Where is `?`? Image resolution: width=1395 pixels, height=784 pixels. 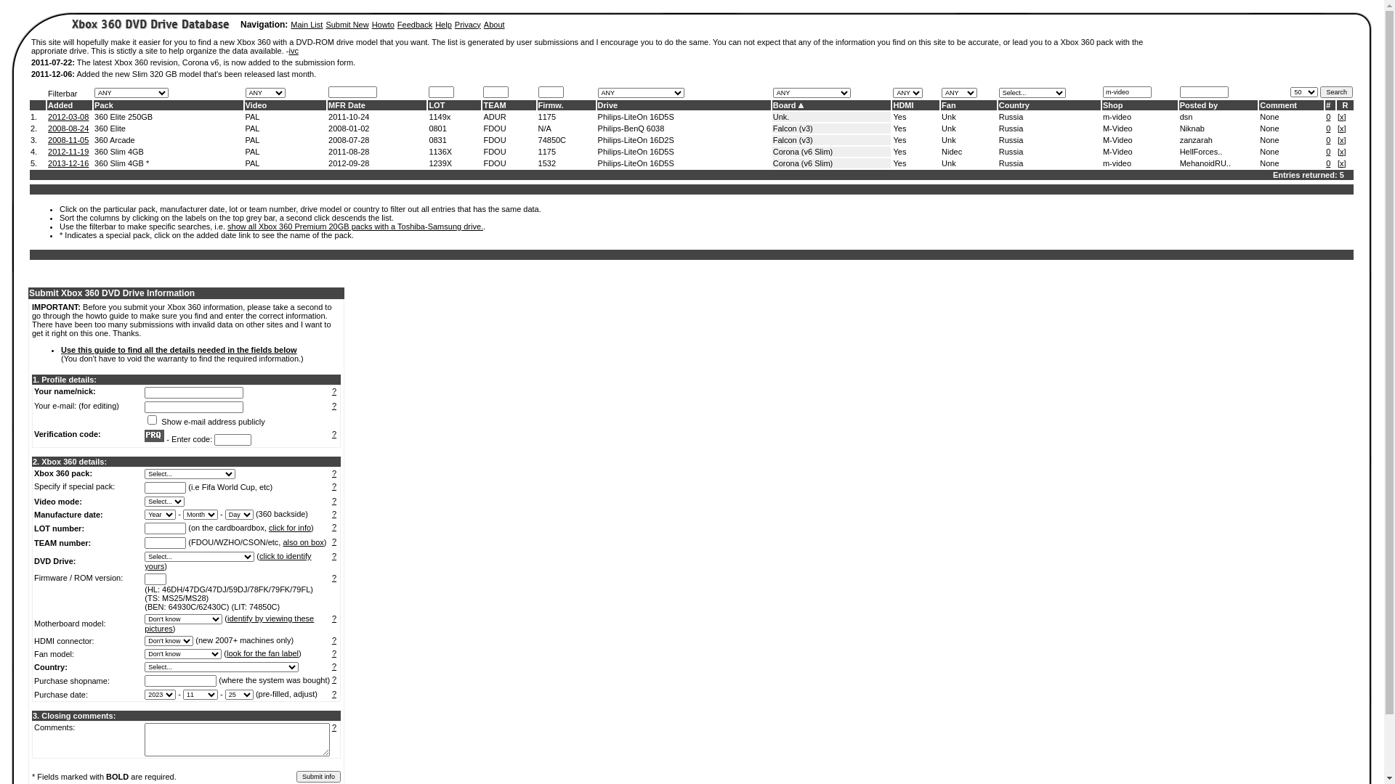 ? is located at coordinates (334, 640).